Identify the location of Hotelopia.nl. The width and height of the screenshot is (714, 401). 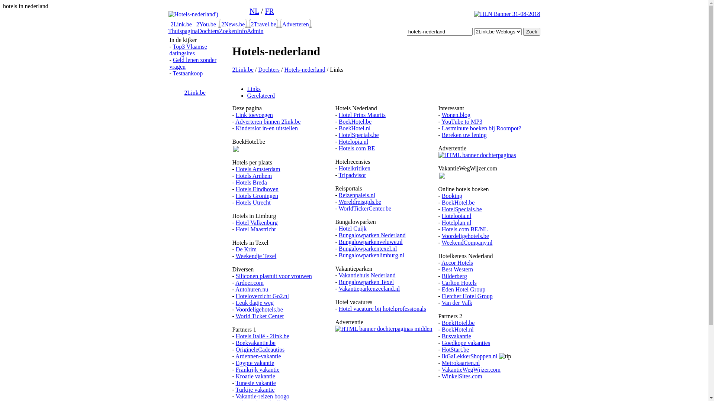
(457, 216).